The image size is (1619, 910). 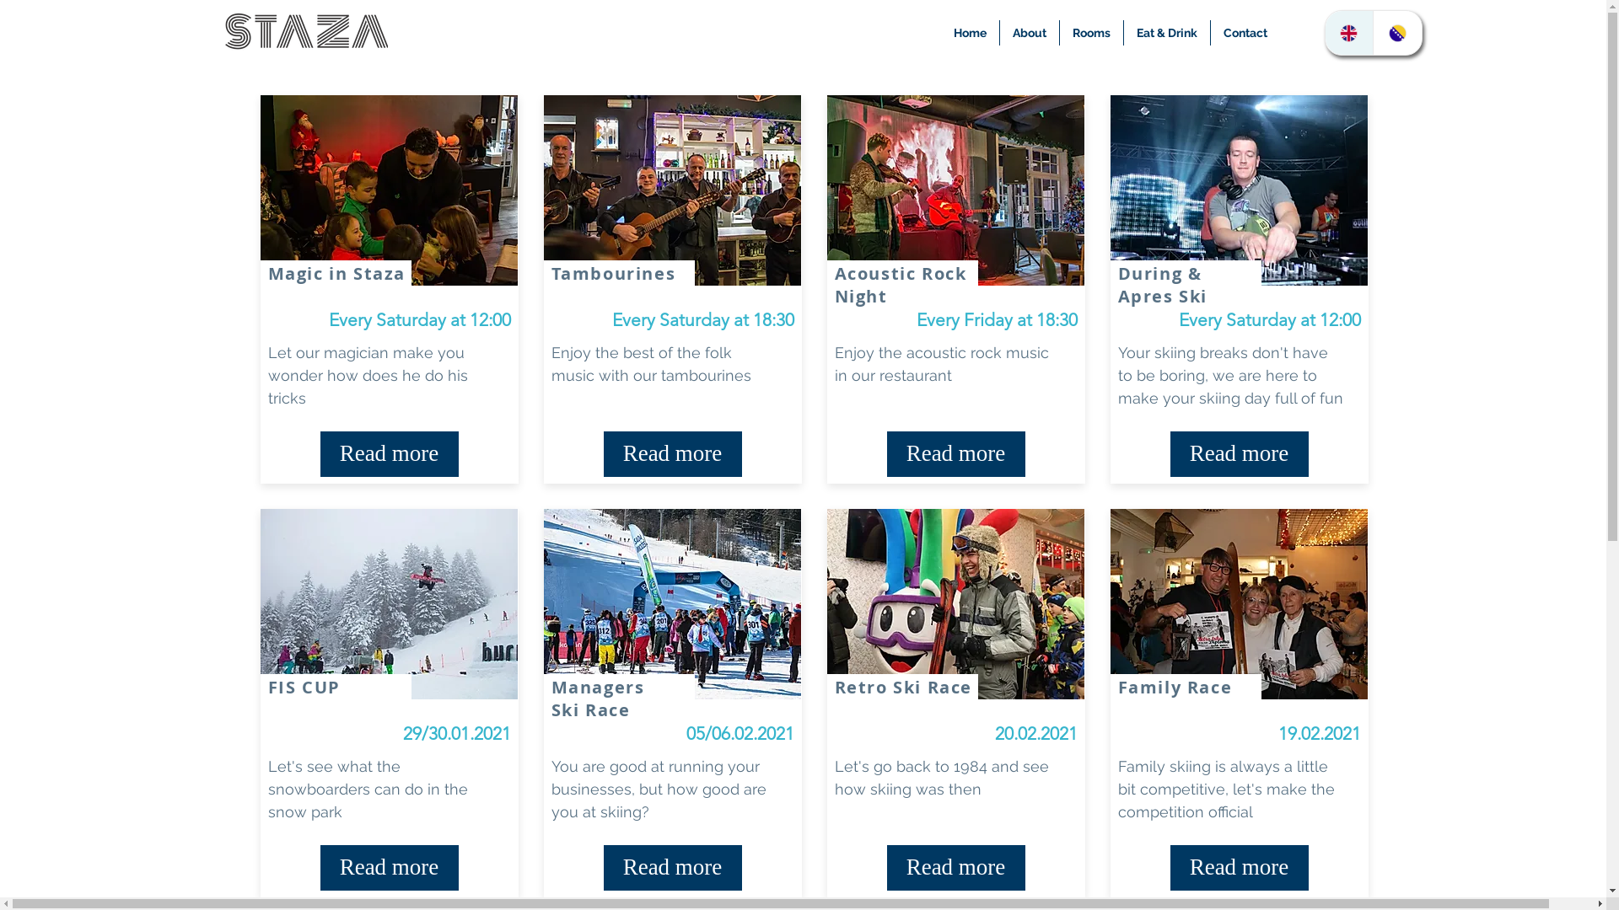 I want to click on Read more, so click(x=956, y=868).